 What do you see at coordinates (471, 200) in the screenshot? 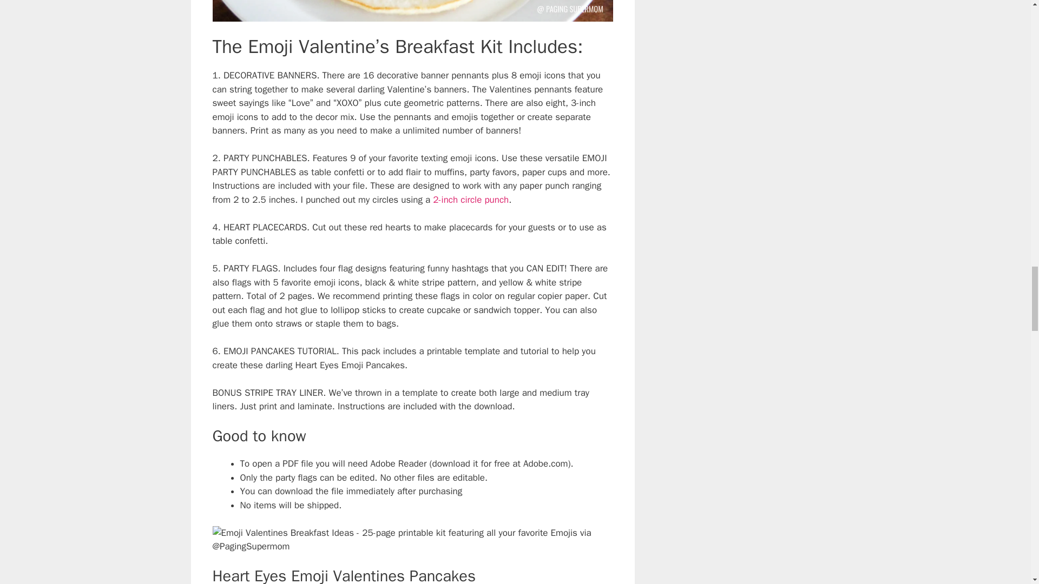
I see `2-inch circle punch` at bounding box center [471, 200].